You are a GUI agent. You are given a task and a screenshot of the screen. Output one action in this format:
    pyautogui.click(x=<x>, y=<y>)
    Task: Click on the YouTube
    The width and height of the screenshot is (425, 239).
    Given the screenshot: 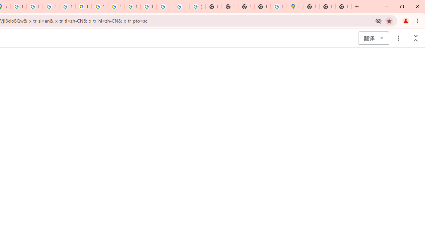 What is the action you would take?
    pyautogui.click(x=100, y=7)
    